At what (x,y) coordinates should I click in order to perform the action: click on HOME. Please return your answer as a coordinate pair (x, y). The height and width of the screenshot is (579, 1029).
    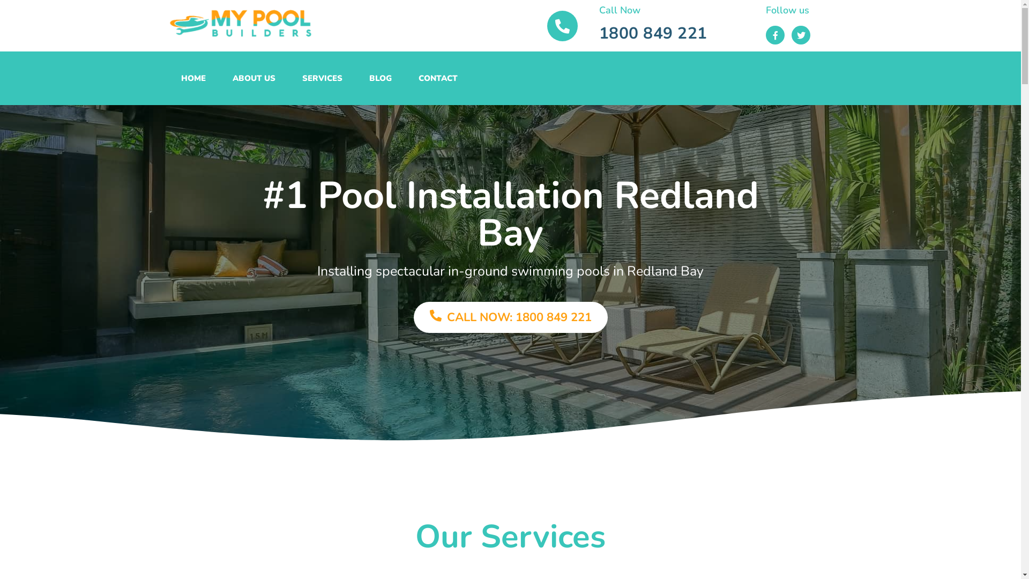
    Looking at the image, I should click on (193, 78).